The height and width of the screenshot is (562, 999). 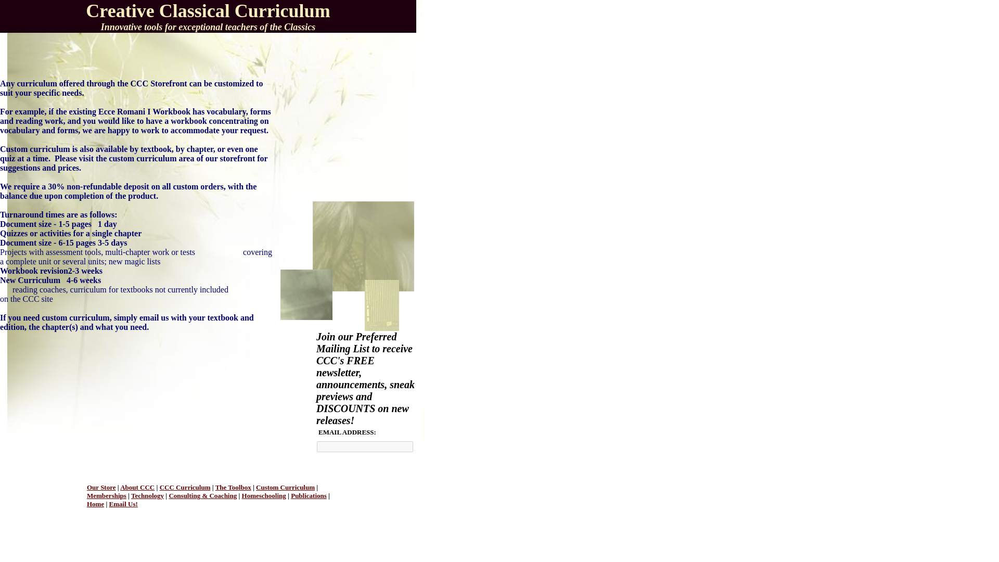 I want to click on Home, so click(x=95, y=504).